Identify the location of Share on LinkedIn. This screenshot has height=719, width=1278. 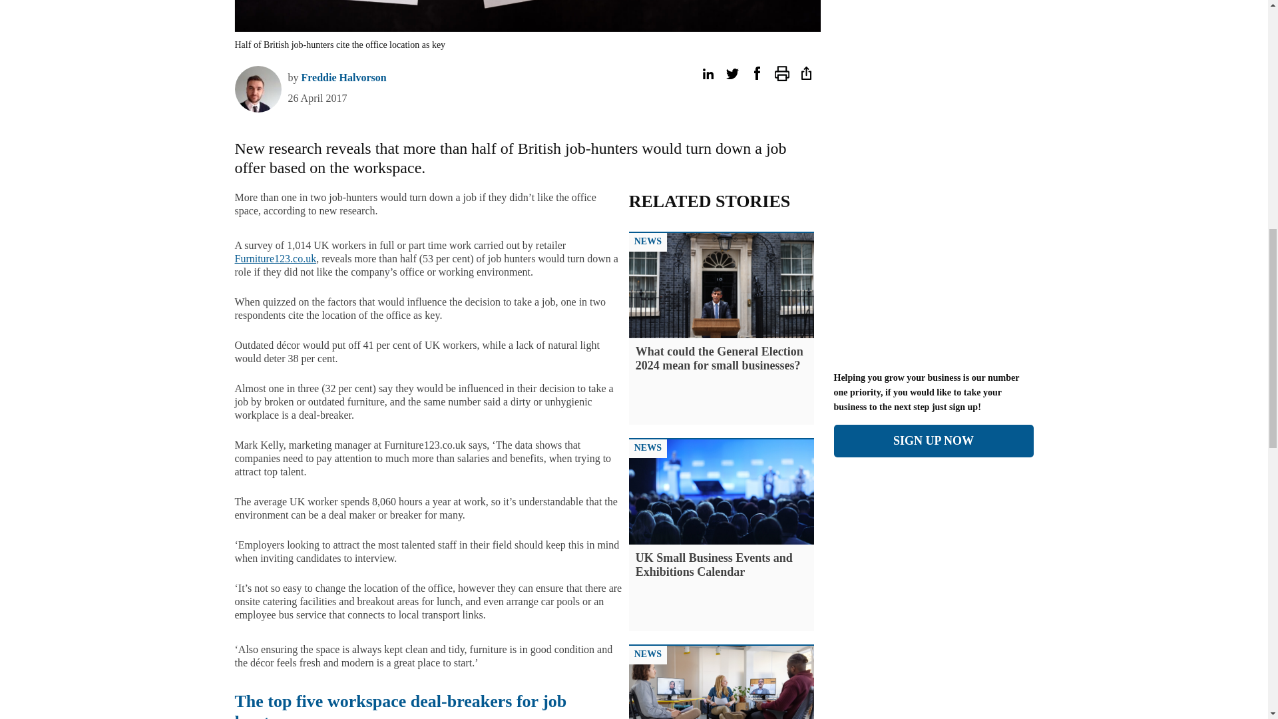
(707, 73).